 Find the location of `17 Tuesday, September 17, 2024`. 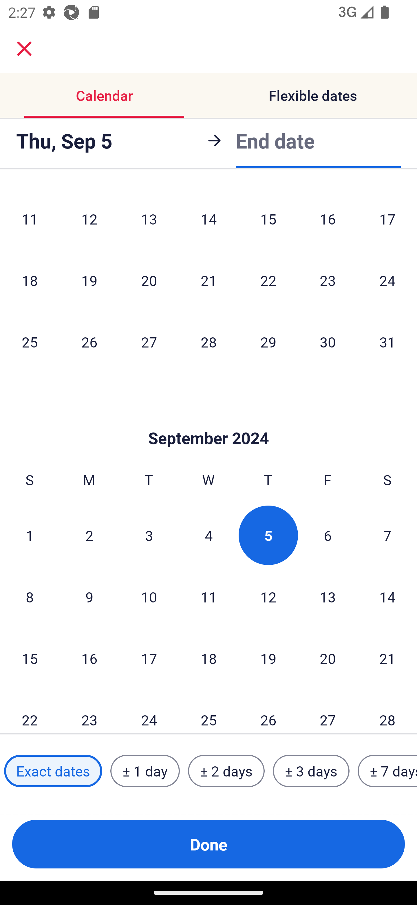

17 Tuesday, September 17, 2024 is located at coordinates (149, 658).